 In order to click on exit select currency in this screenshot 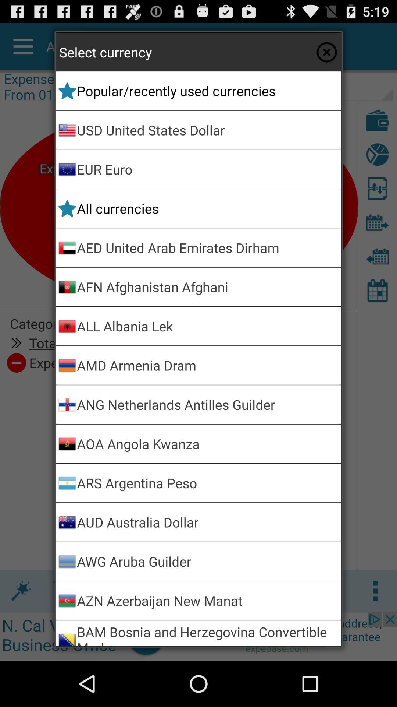, I will do `click(326, 52)`.